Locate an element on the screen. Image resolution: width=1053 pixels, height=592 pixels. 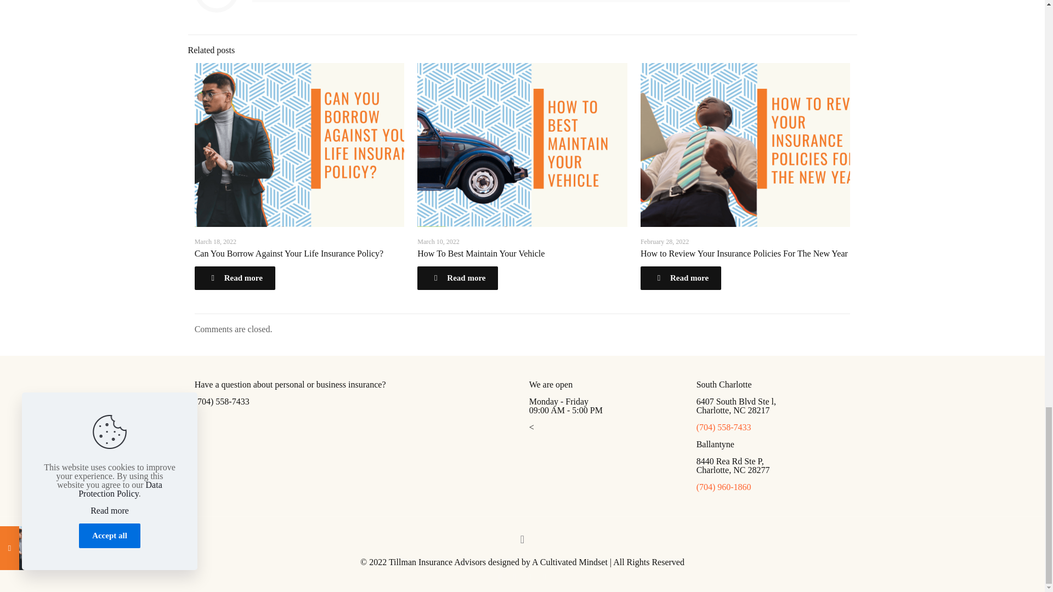
LinkedIn is located at coordinates (529, 577).